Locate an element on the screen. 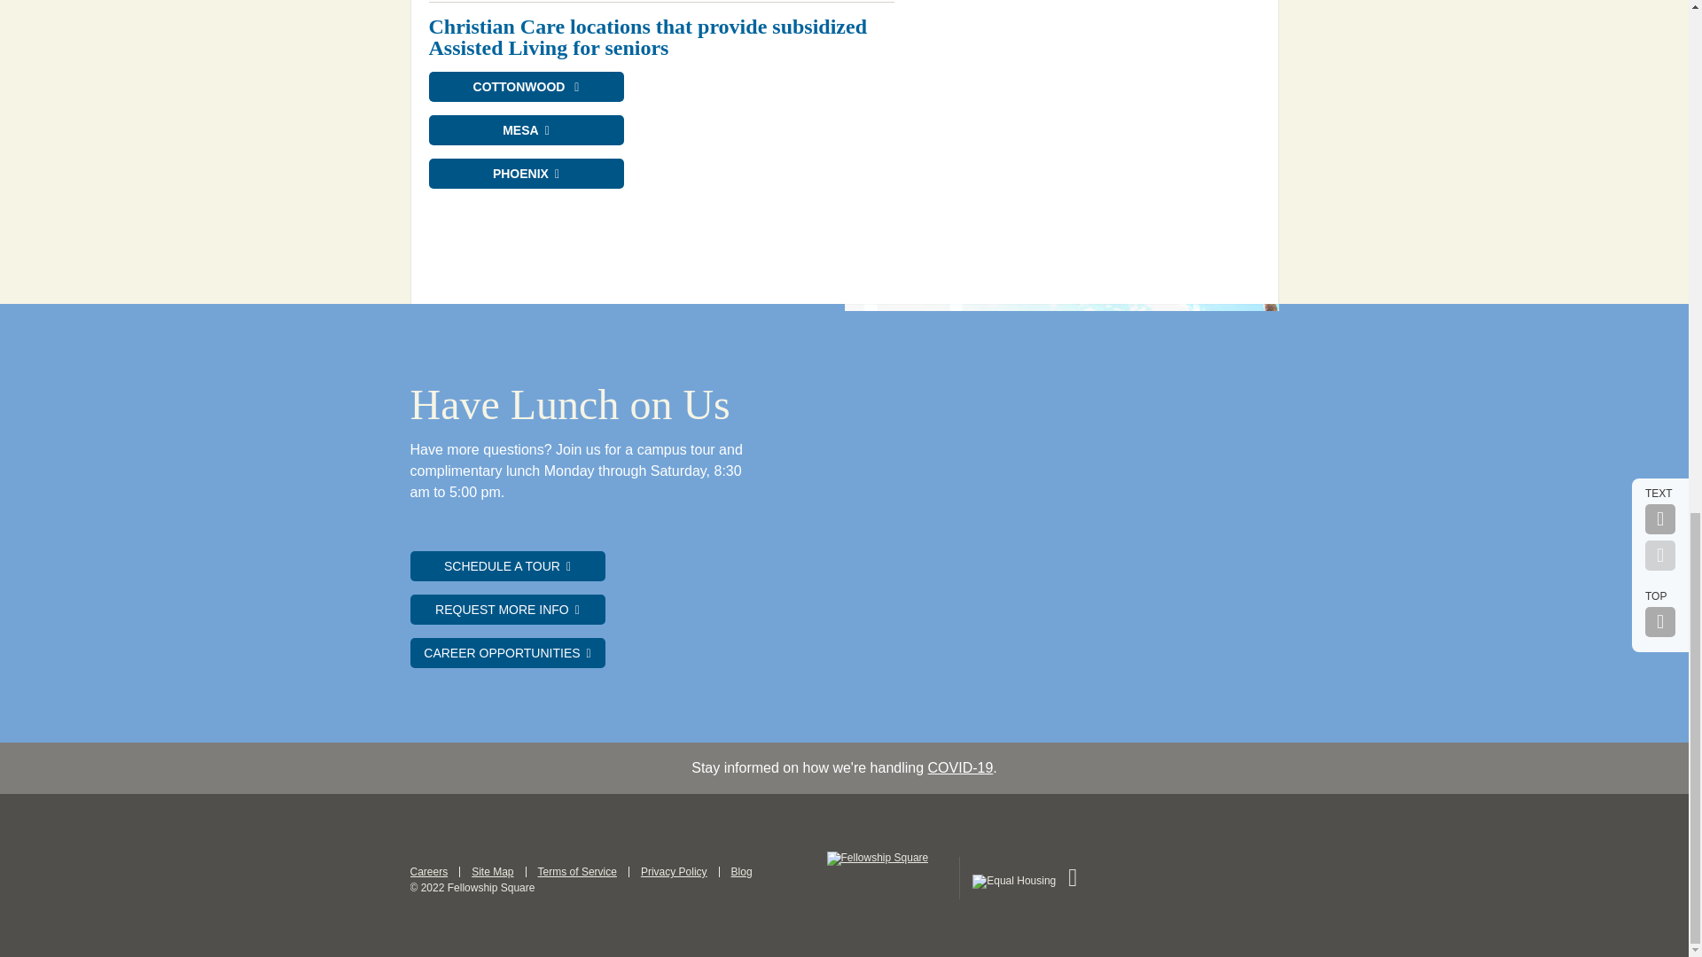 The image size is (1702, 957). Schedule a Tour is located at coordinates (507, 565).